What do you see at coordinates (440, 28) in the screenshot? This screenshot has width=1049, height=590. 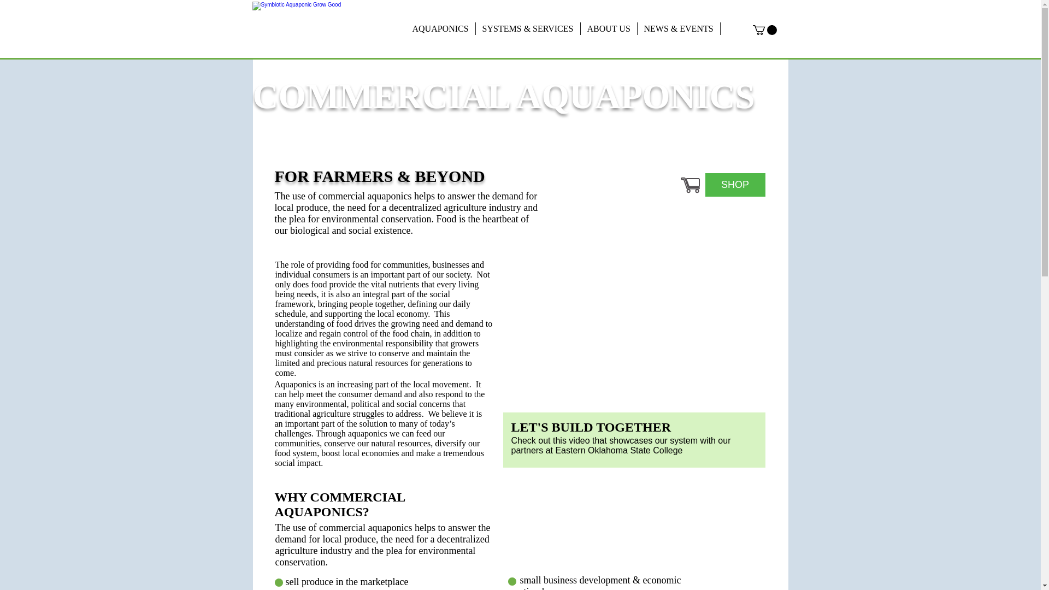 I see `AQUAPONICS` at bounding box center [440, 28].